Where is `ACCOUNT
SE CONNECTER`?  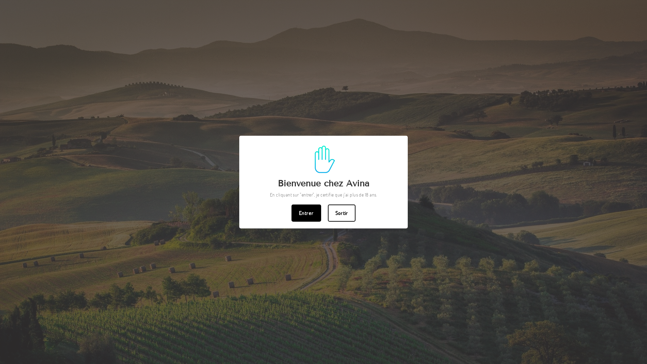 ACCOUNT
SE CONNECTER is located at coordinates (541, 36).